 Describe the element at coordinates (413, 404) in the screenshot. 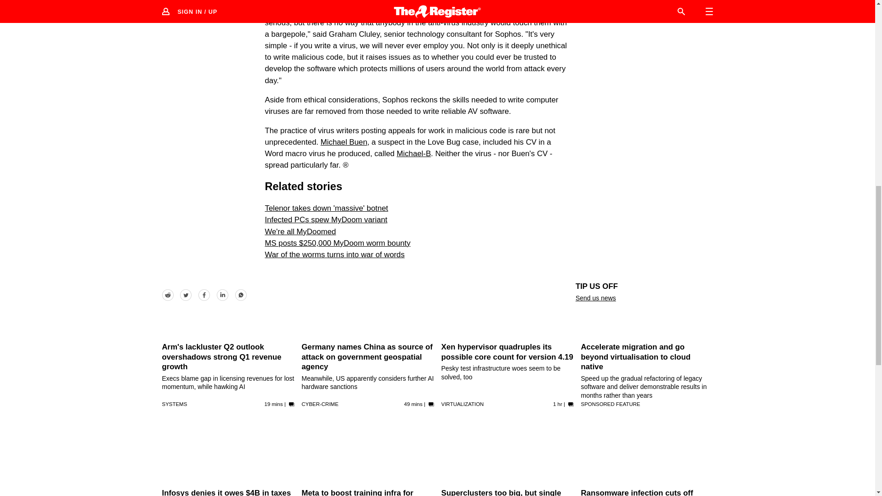

I see `1 Aug 2024 5:59` at that location.